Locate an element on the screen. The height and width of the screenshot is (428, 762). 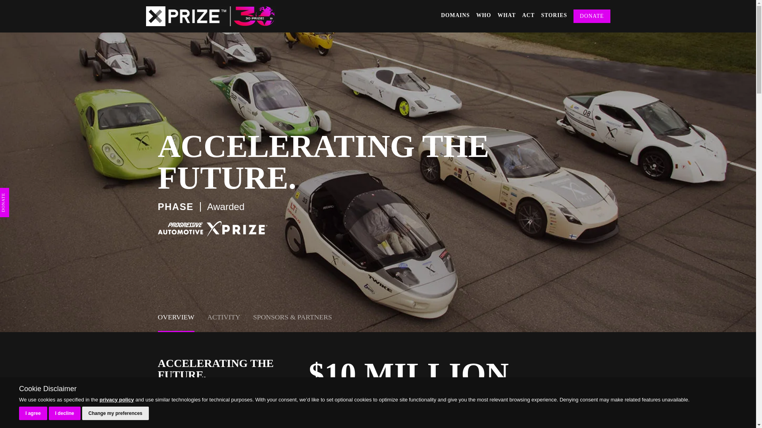
WHAT is located at coordinates (506, 16).